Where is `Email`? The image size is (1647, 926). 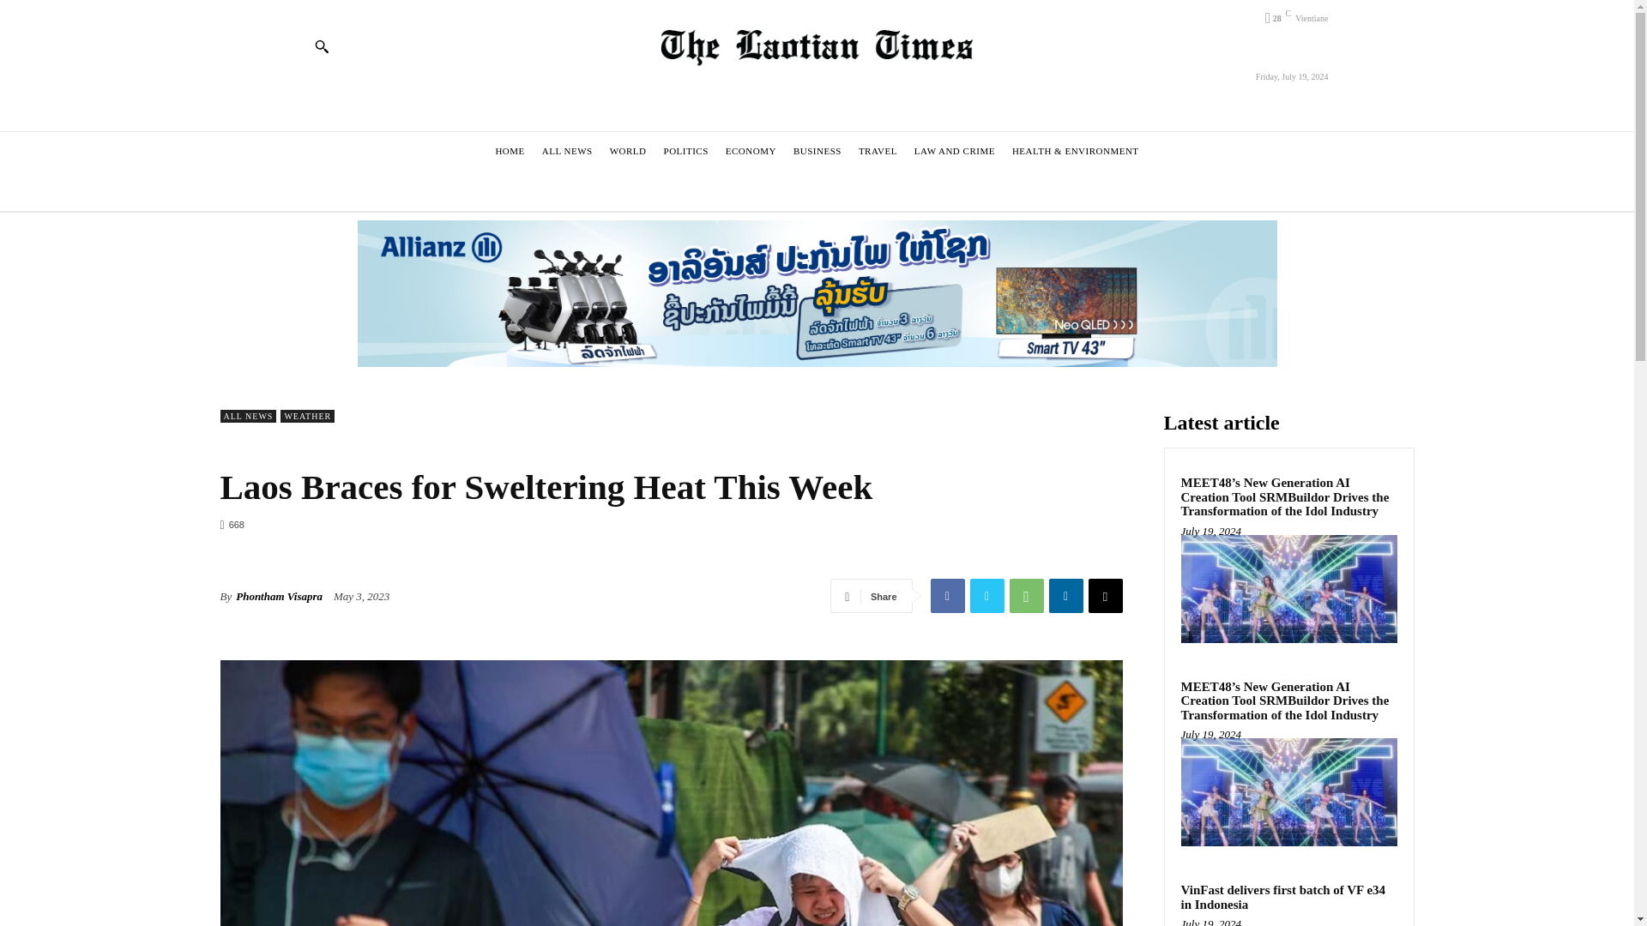 Email is located at coordinates (1104, 595).